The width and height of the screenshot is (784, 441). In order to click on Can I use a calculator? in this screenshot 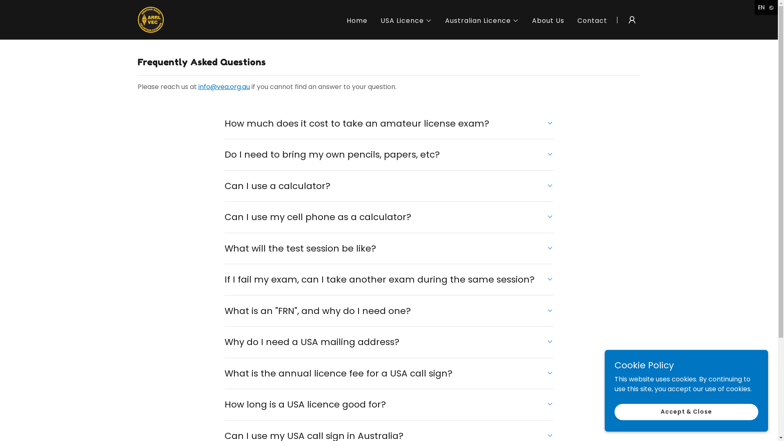, I will do `click(389, 186)`.